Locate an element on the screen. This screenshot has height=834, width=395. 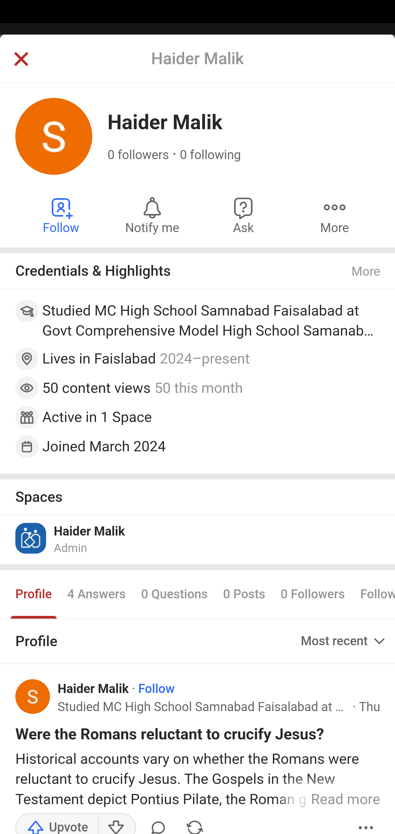
Upvote is located at coordinates (57, 823).